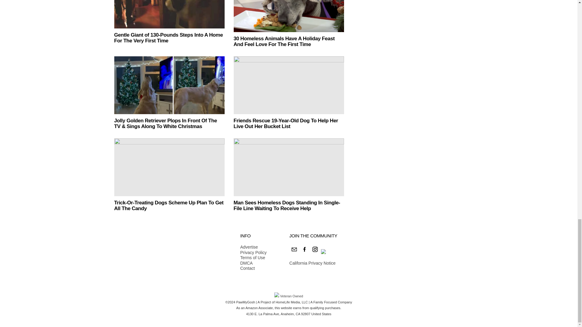  Describe the element at coordinates (253, 269) in the screenshot. I see `Contact` at that location.